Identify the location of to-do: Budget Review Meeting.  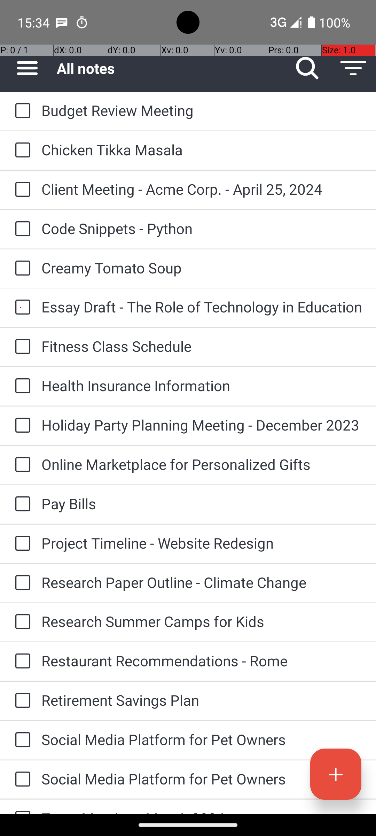
(21, 111).